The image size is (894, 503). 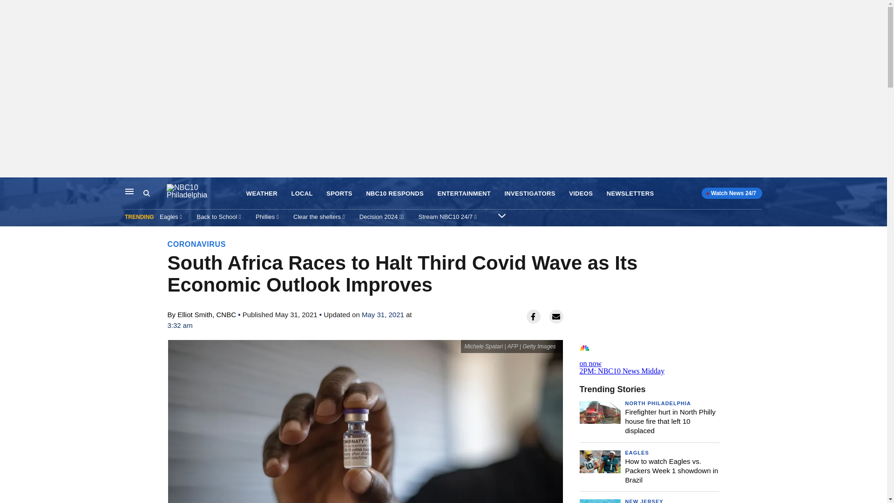 I want to click on Search, so click(x=502, y=215).